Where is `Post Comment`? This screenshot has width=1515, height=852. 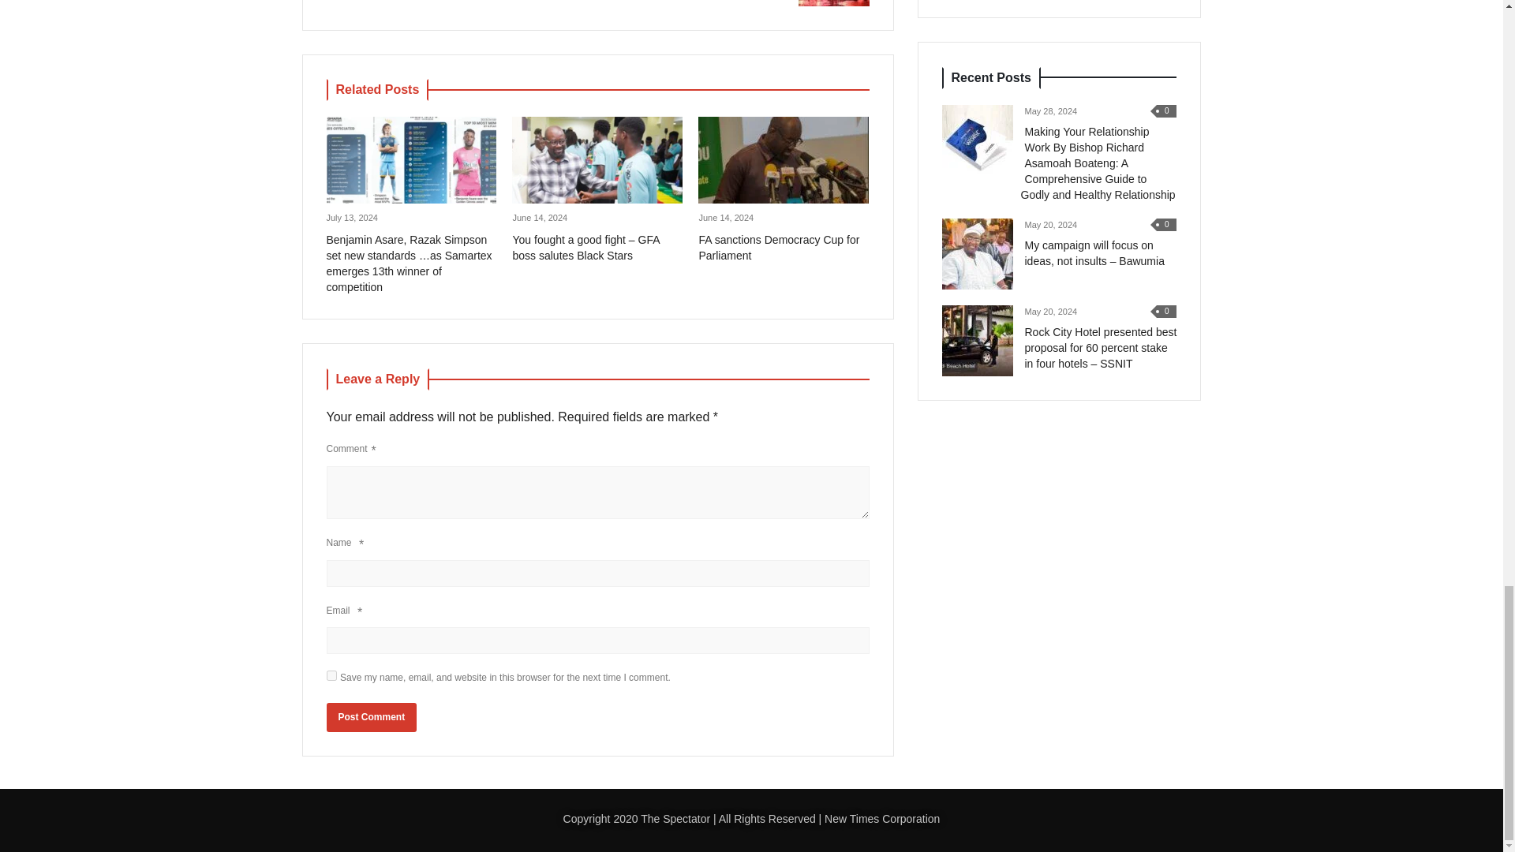 Post Comment is located at coordinates (759, 3).